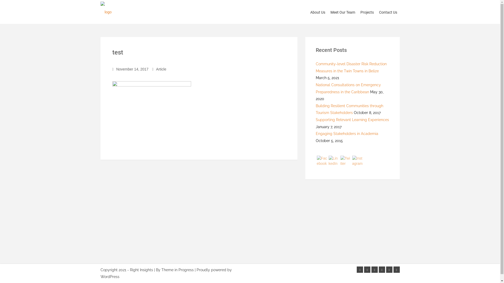  I want to click on Projects, so click(367, 13).